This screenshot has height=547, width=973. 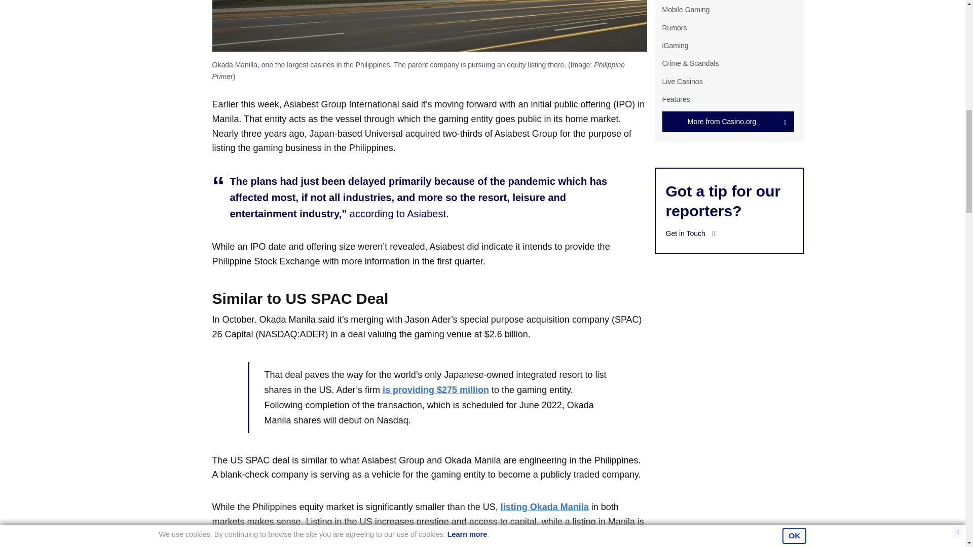 I want to click on Mobile Gaming, so click(x=685, y=9).